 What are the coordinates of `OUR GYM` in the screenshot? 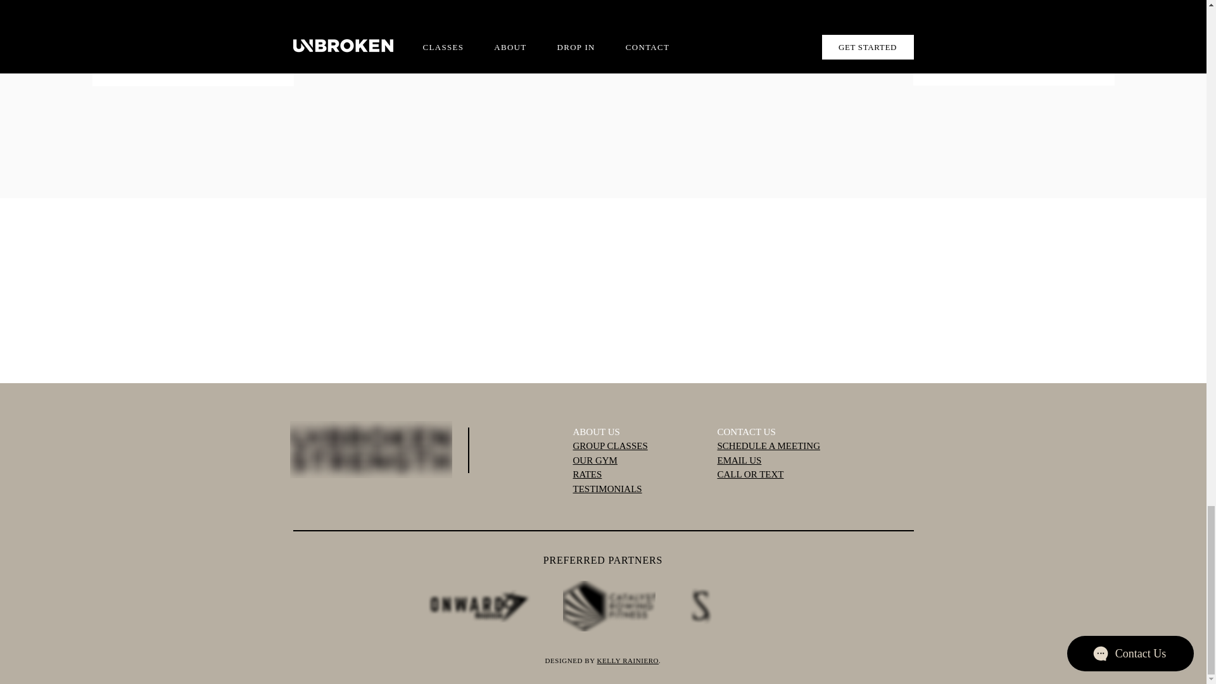 It's located at (594, 460).